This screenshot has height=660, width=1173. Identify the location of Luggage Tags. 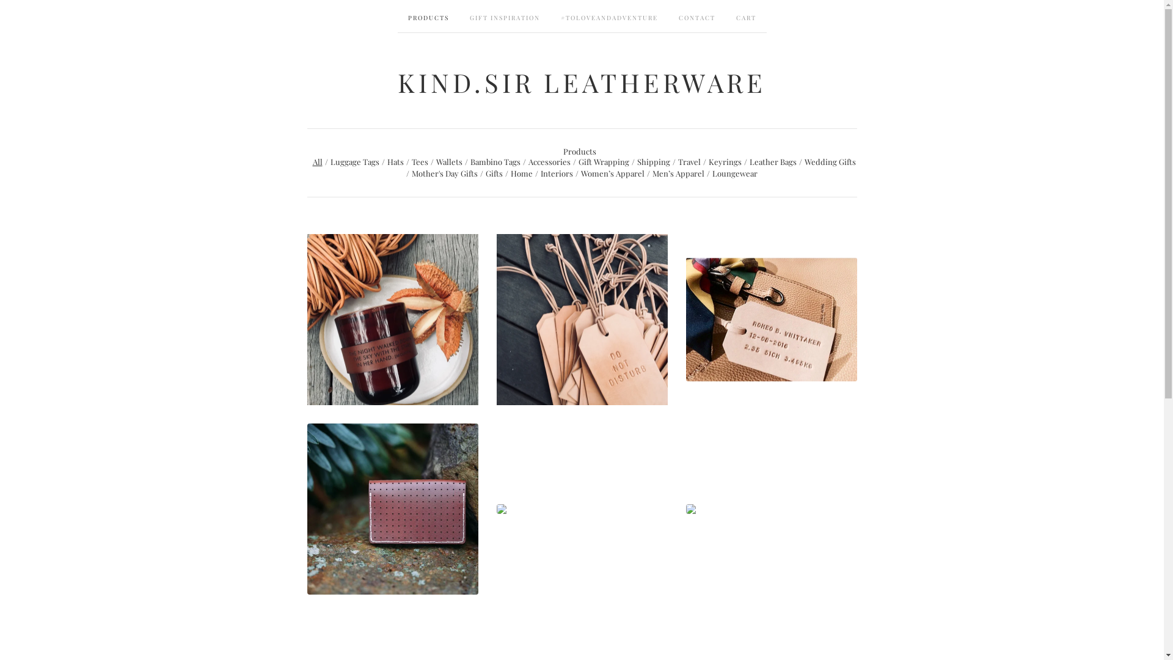
(354, 161).